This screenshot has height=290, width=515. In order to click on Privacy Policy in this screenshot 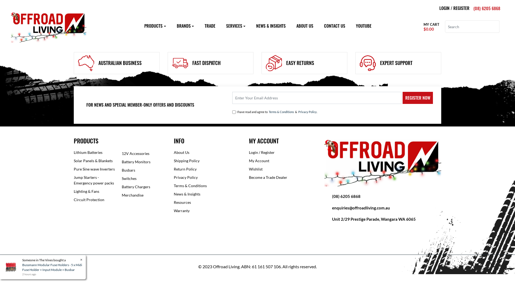, I will do `click(307, 112)`.